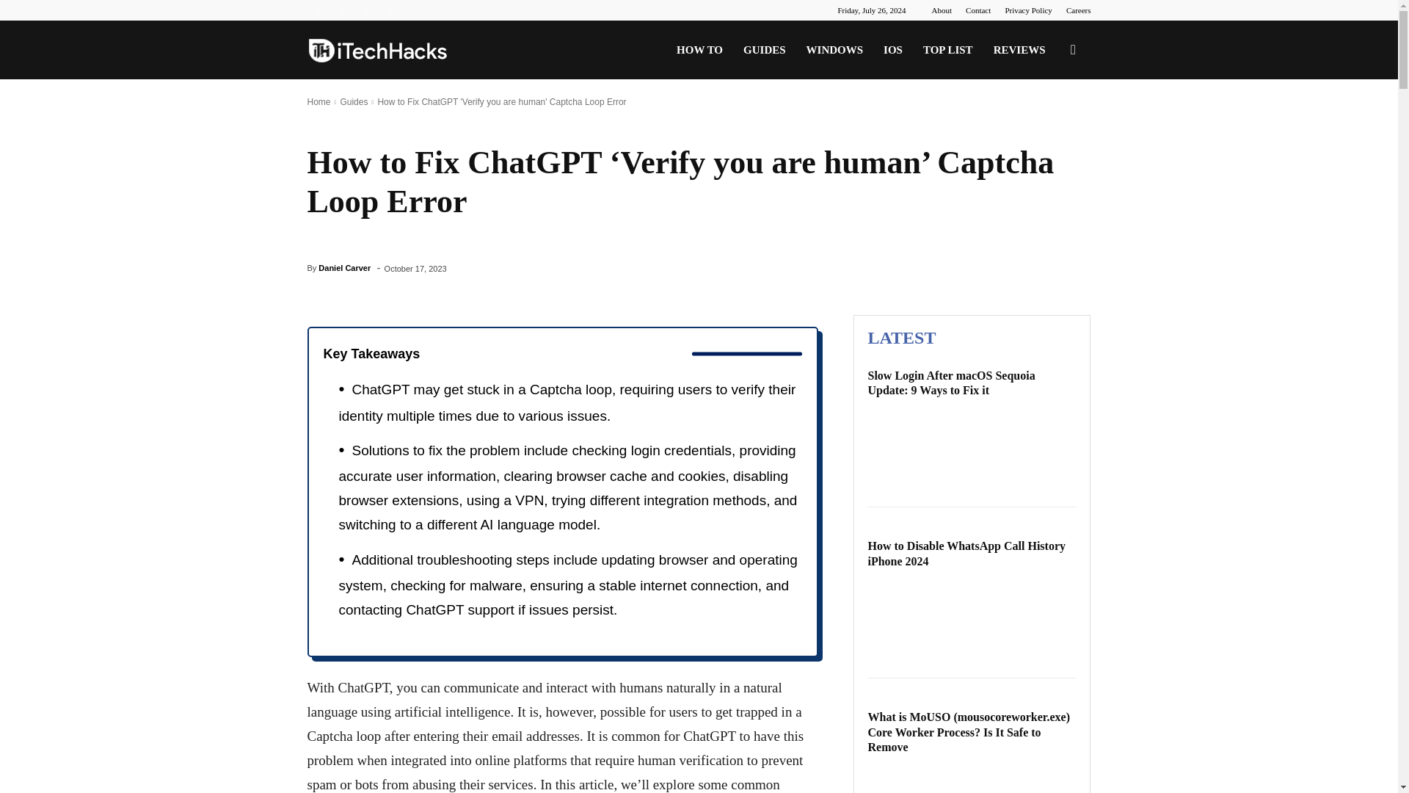 The height and width of the screenshot is (793, 1409). Describe the element at coordinates (1049, 120) in the screenshot. I see `Search` at that location.